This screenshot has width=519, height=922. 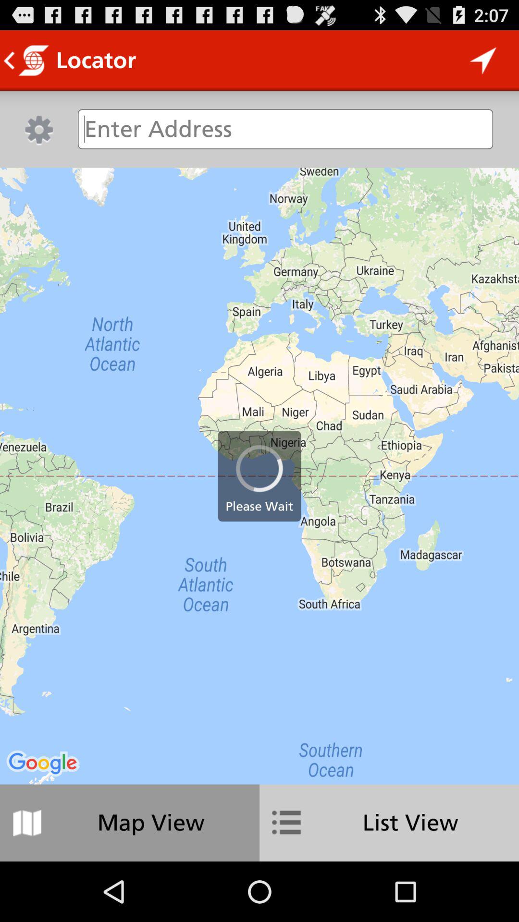 I want to click on open item next to the map view, so click(x=389, y=823).